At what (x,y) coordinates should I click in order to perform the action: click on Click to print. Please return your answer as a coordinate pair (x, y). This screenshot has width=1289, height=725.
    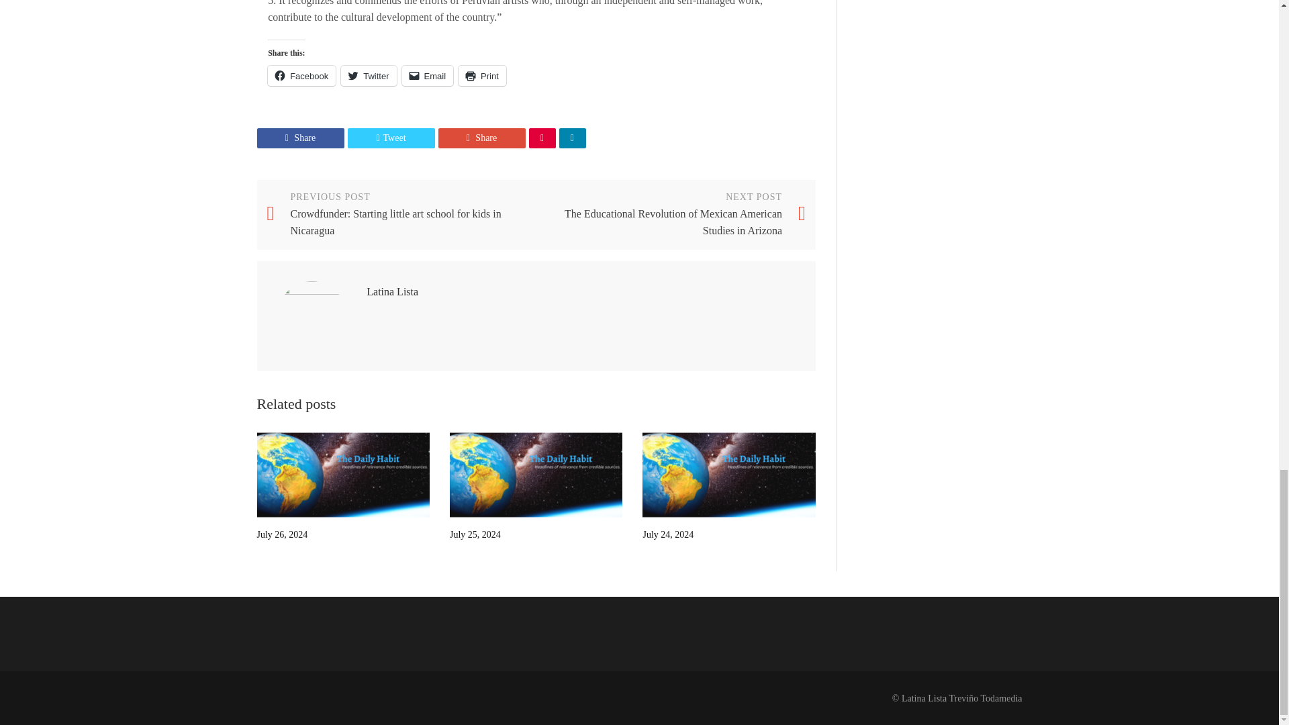
    Looking at the image, I should click on (482, 76).